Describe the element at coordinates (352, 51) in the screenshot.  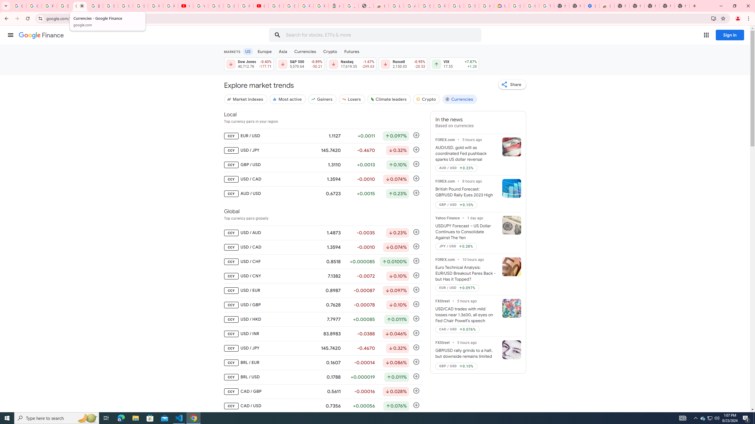
I see `Futures` at that location.